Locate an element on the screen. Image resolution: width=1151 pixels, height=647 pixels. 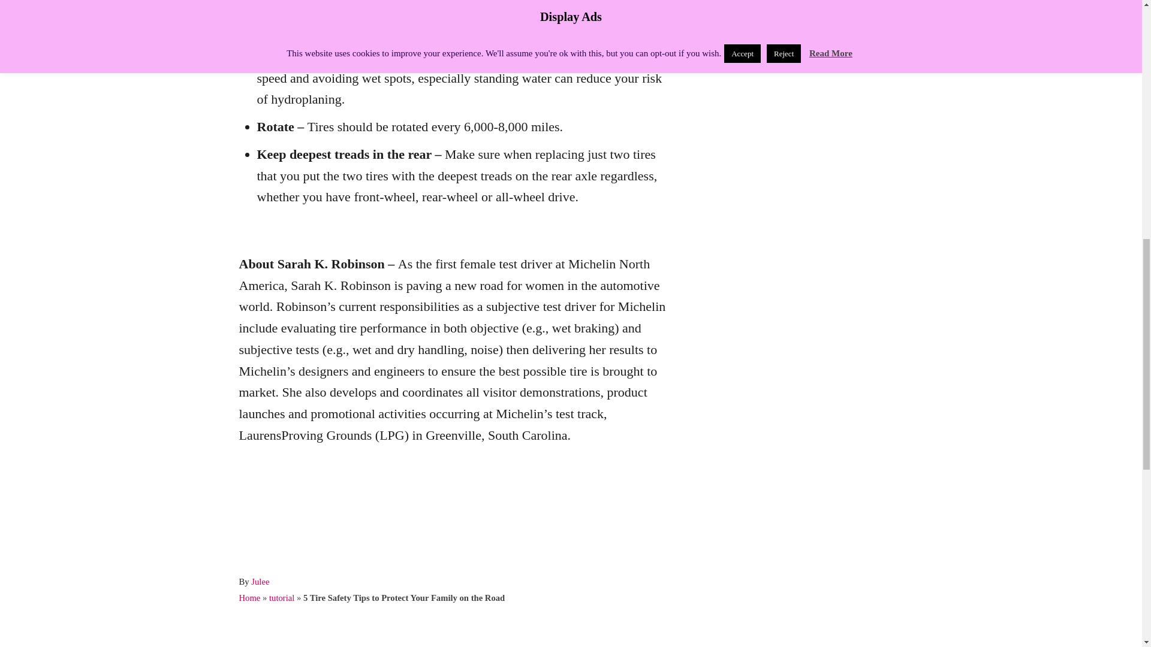
Julee is located at coordinates (260, 581).